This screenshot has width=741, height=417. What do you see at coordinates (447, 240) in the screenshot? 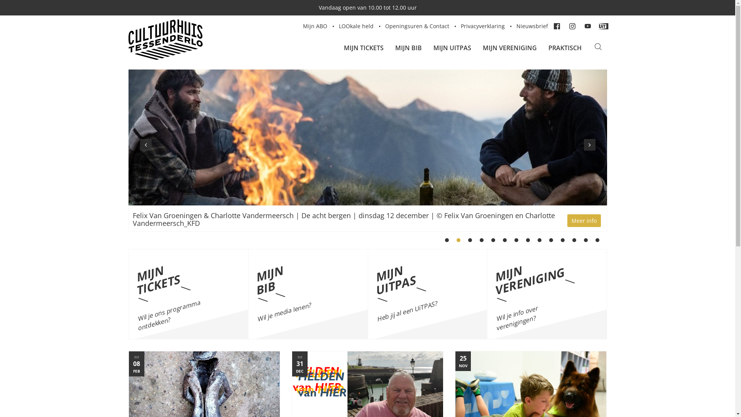
I see `1` at bounding box center [447, 240].